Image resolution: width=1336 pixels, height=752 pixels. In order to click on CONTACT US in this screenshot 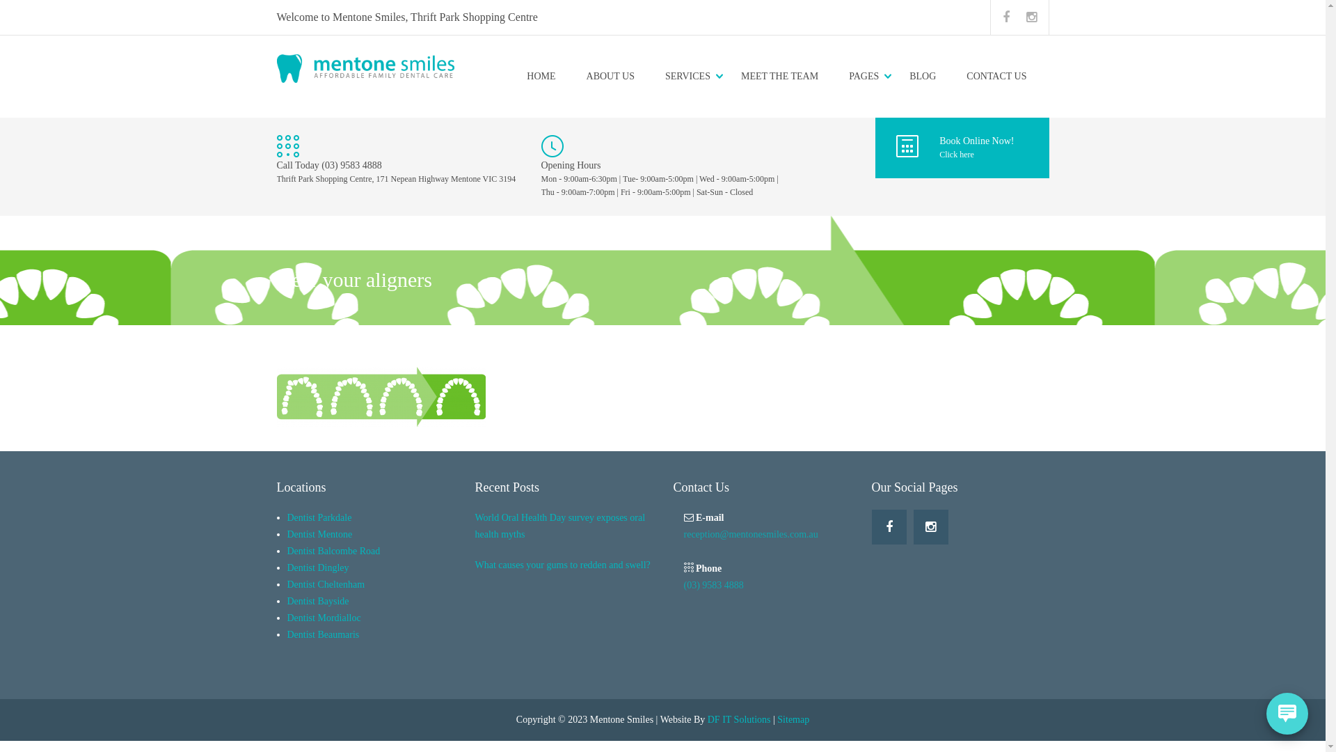, I will do `click(996, 77)`.